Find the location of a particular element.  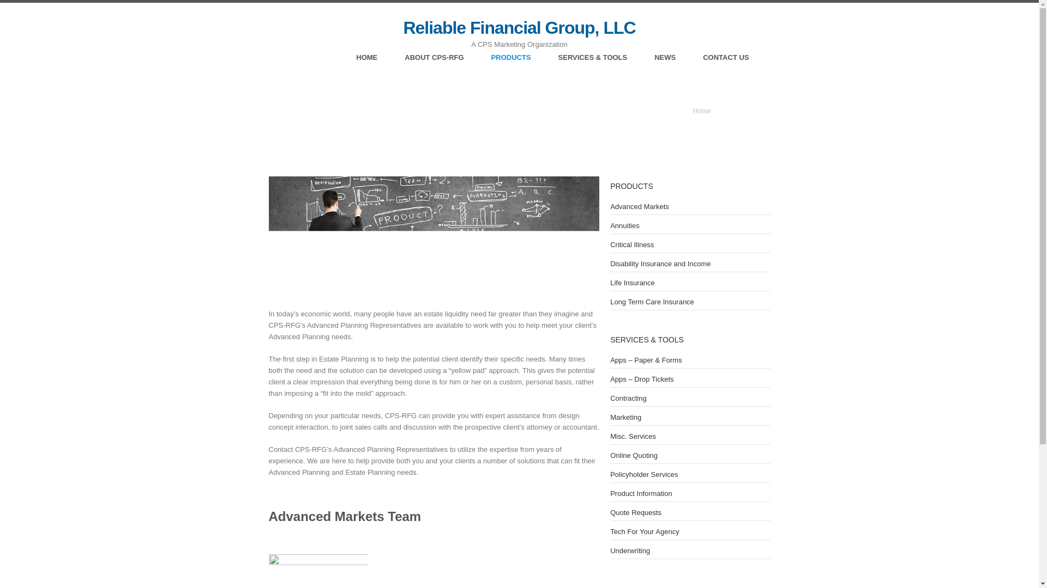

Marketing is located at coordinates (625, 417).